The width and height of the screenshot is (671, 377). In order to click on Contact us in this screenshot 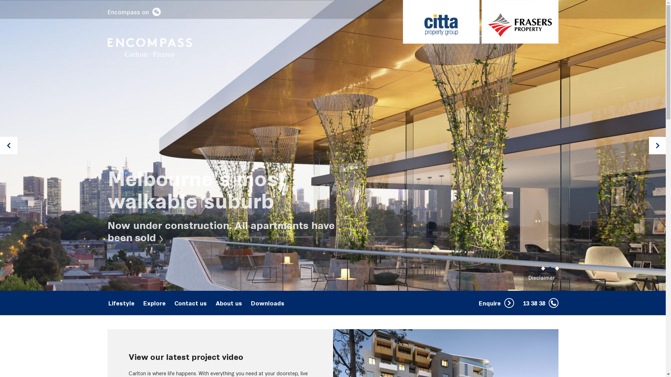, I will do `click(191, 303)`.